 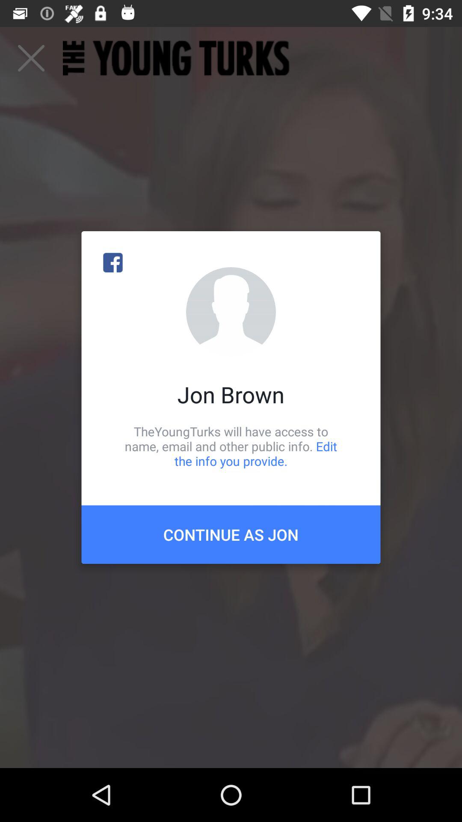 What do you see at coordinates (231, 446) in the screenshot?
I see `jump to the theyoungturks will have` at bounding box center [231, 446].